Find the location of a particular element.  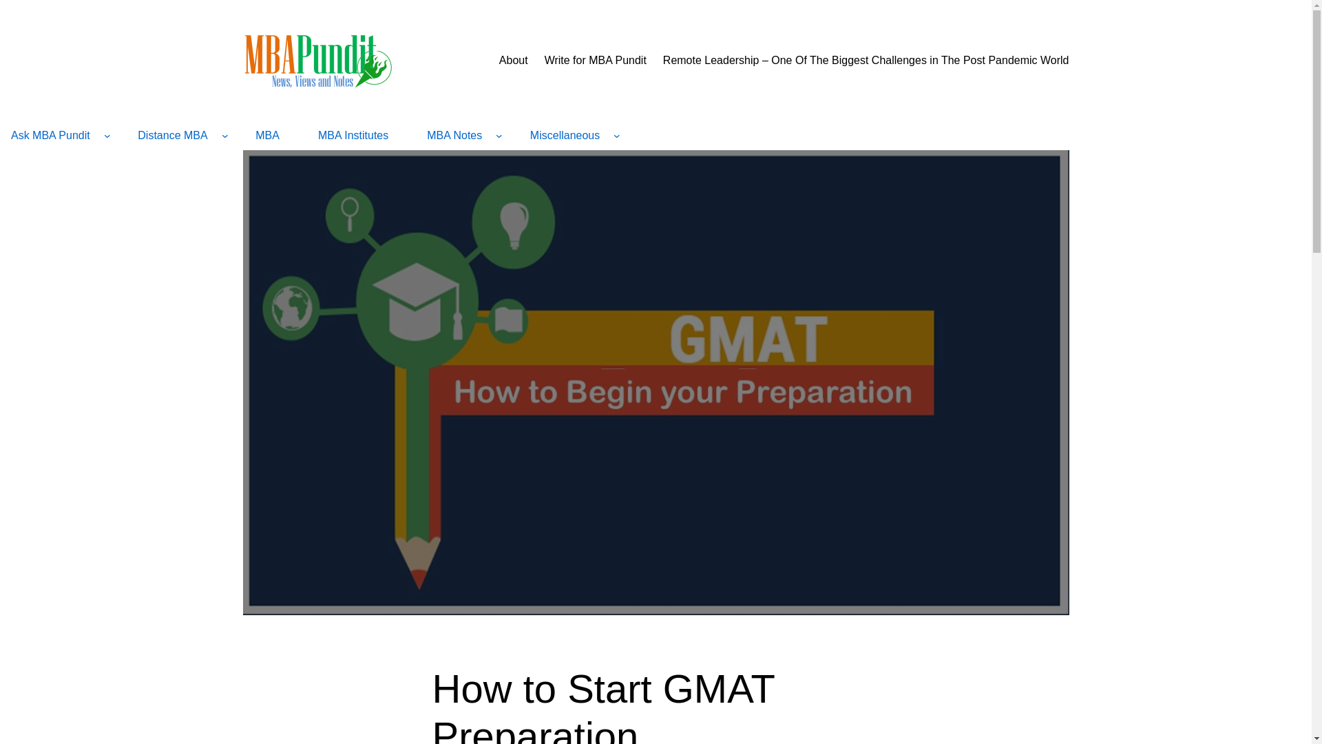

Distance MBA is located at coordinates (172, 136).